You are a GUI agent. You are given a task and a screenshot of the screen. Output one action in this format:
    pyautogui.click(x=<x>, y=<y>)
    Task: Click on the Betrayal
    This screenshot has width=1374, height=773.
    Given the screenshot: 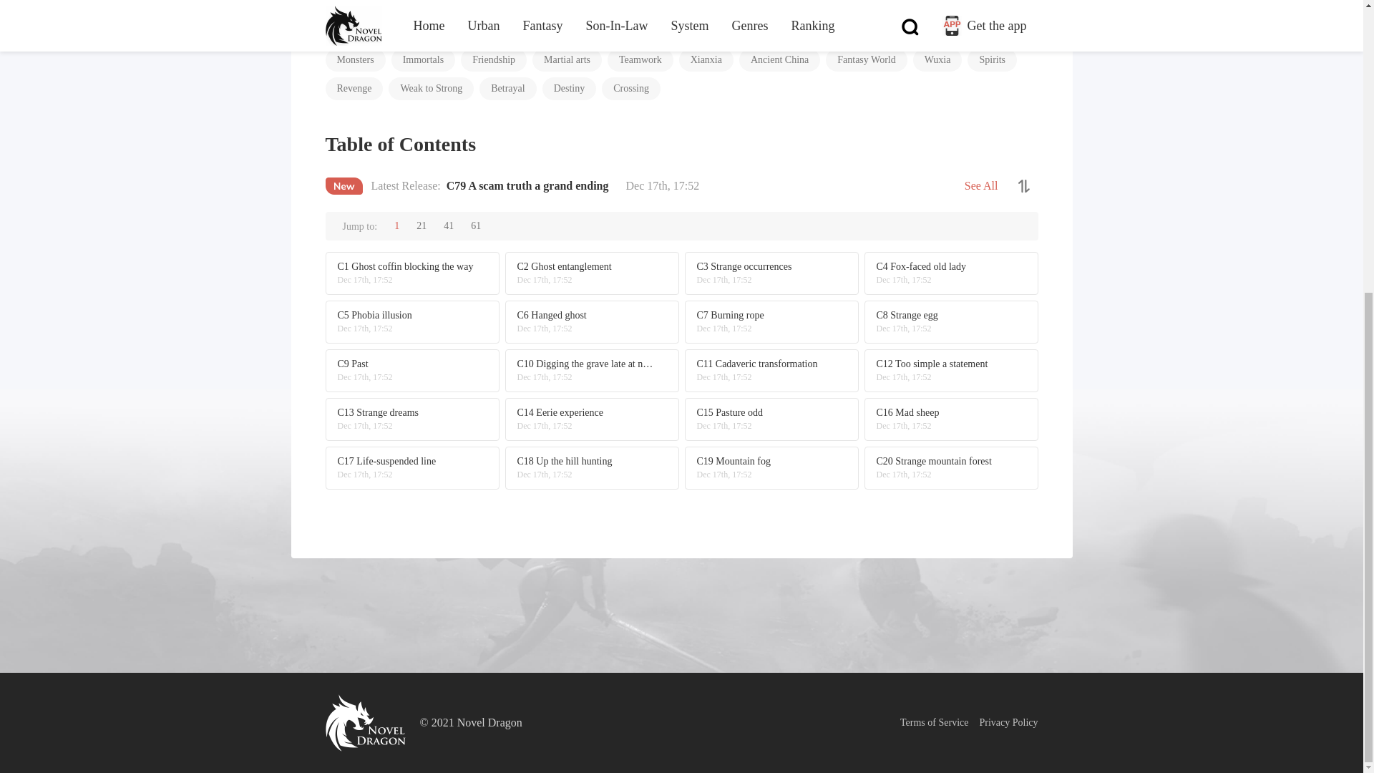 What is the action you would take?
    pyautogui.click(x=507, y=89)
    